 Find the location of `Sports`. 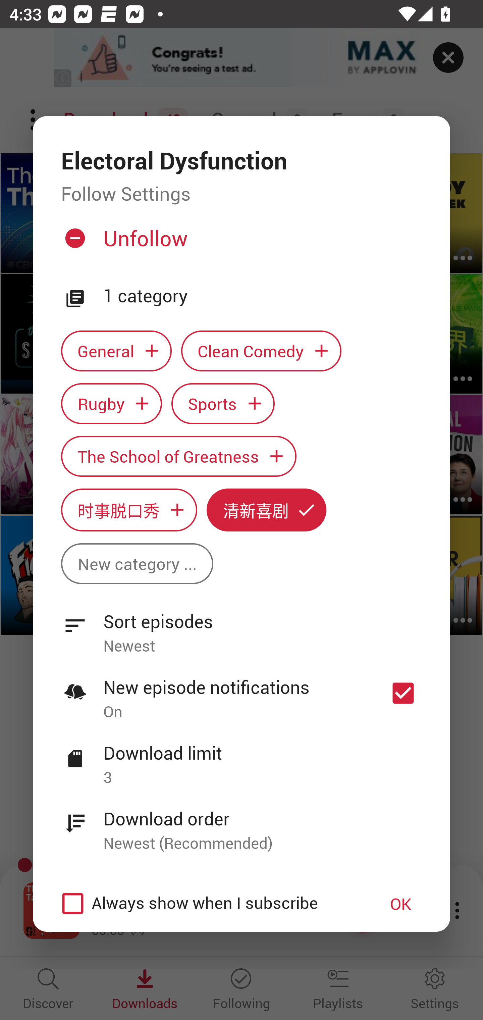

Sports is located at coordinates (223, 404).